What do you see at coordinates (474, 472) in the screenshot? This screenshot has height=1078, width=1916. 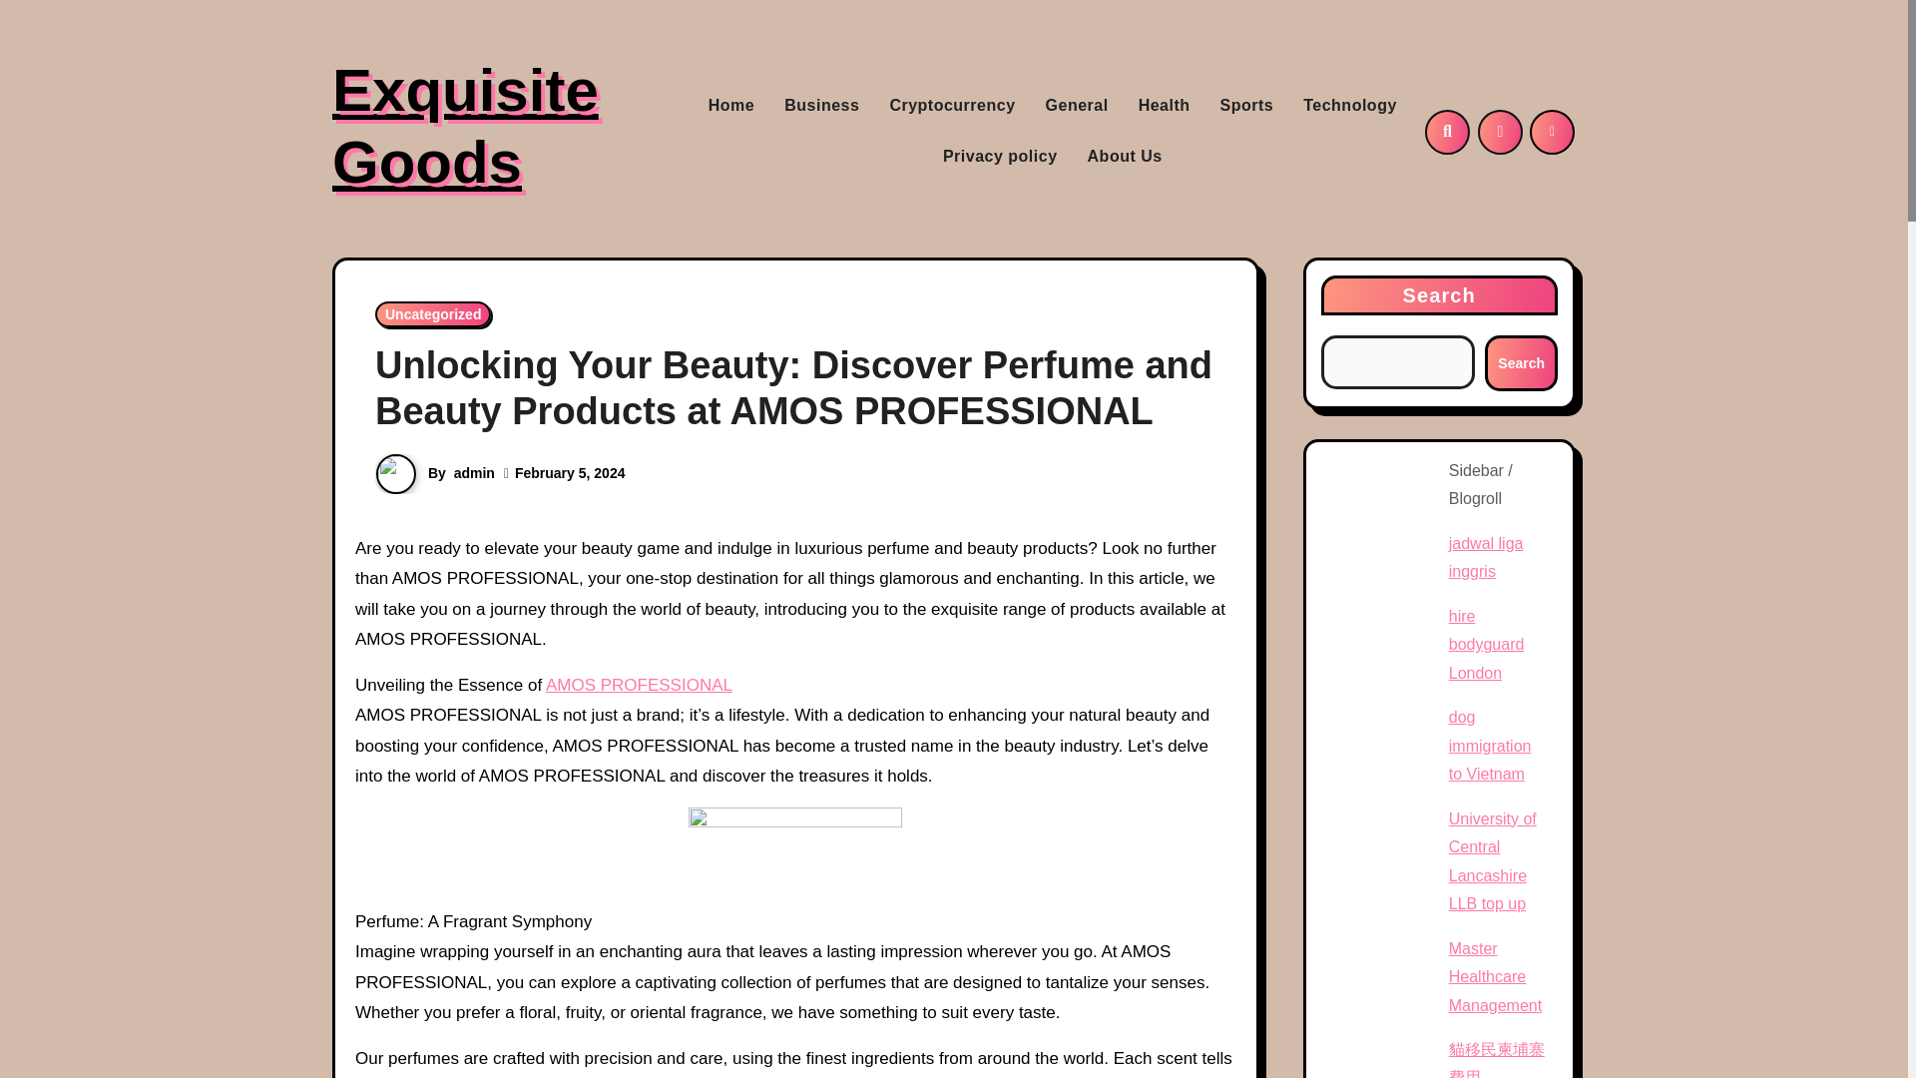 I see `admin` at bounding box center [474, 472].